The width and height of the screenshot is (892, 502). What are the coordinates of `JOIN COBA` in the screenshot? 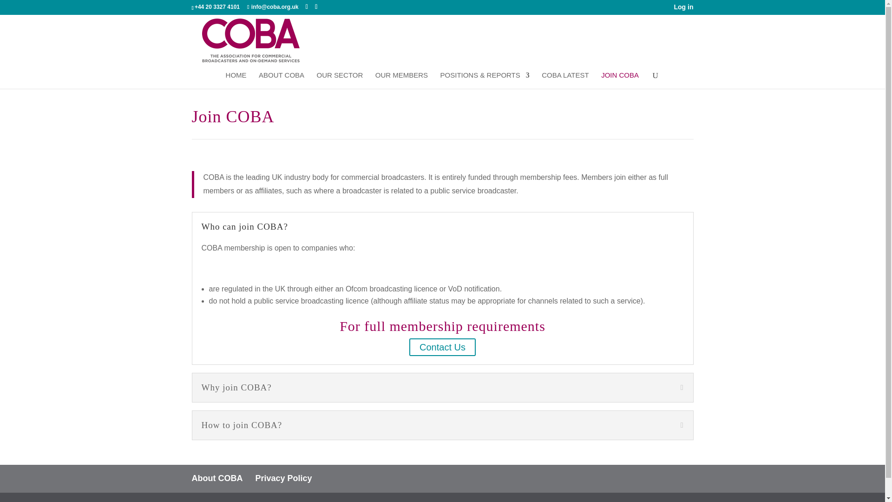 It's located at (620, 80).